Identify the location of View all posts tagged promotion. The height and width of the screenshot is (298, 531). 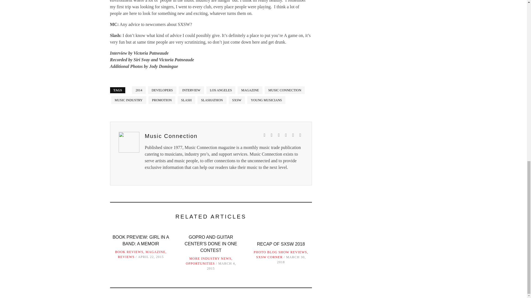
(162, 100).